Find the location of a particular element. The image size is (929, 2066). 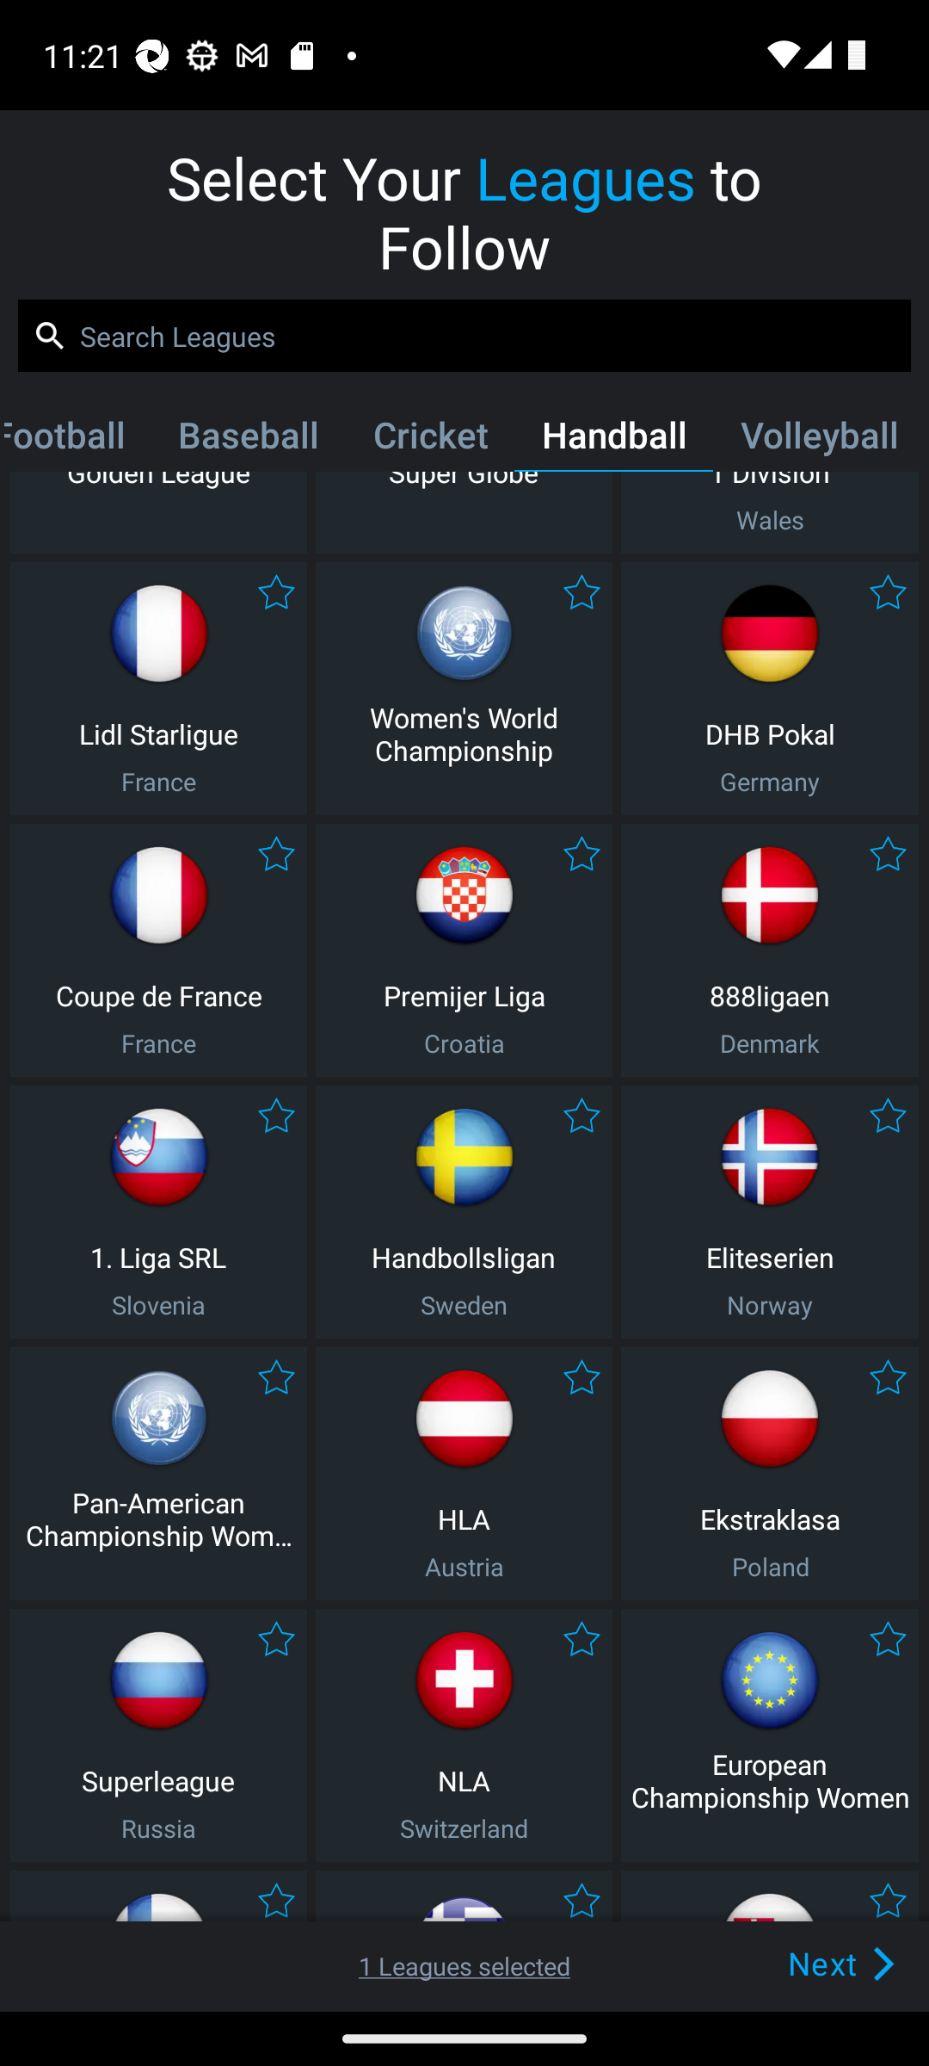

Volleyball is located at coordinates (819, 440).